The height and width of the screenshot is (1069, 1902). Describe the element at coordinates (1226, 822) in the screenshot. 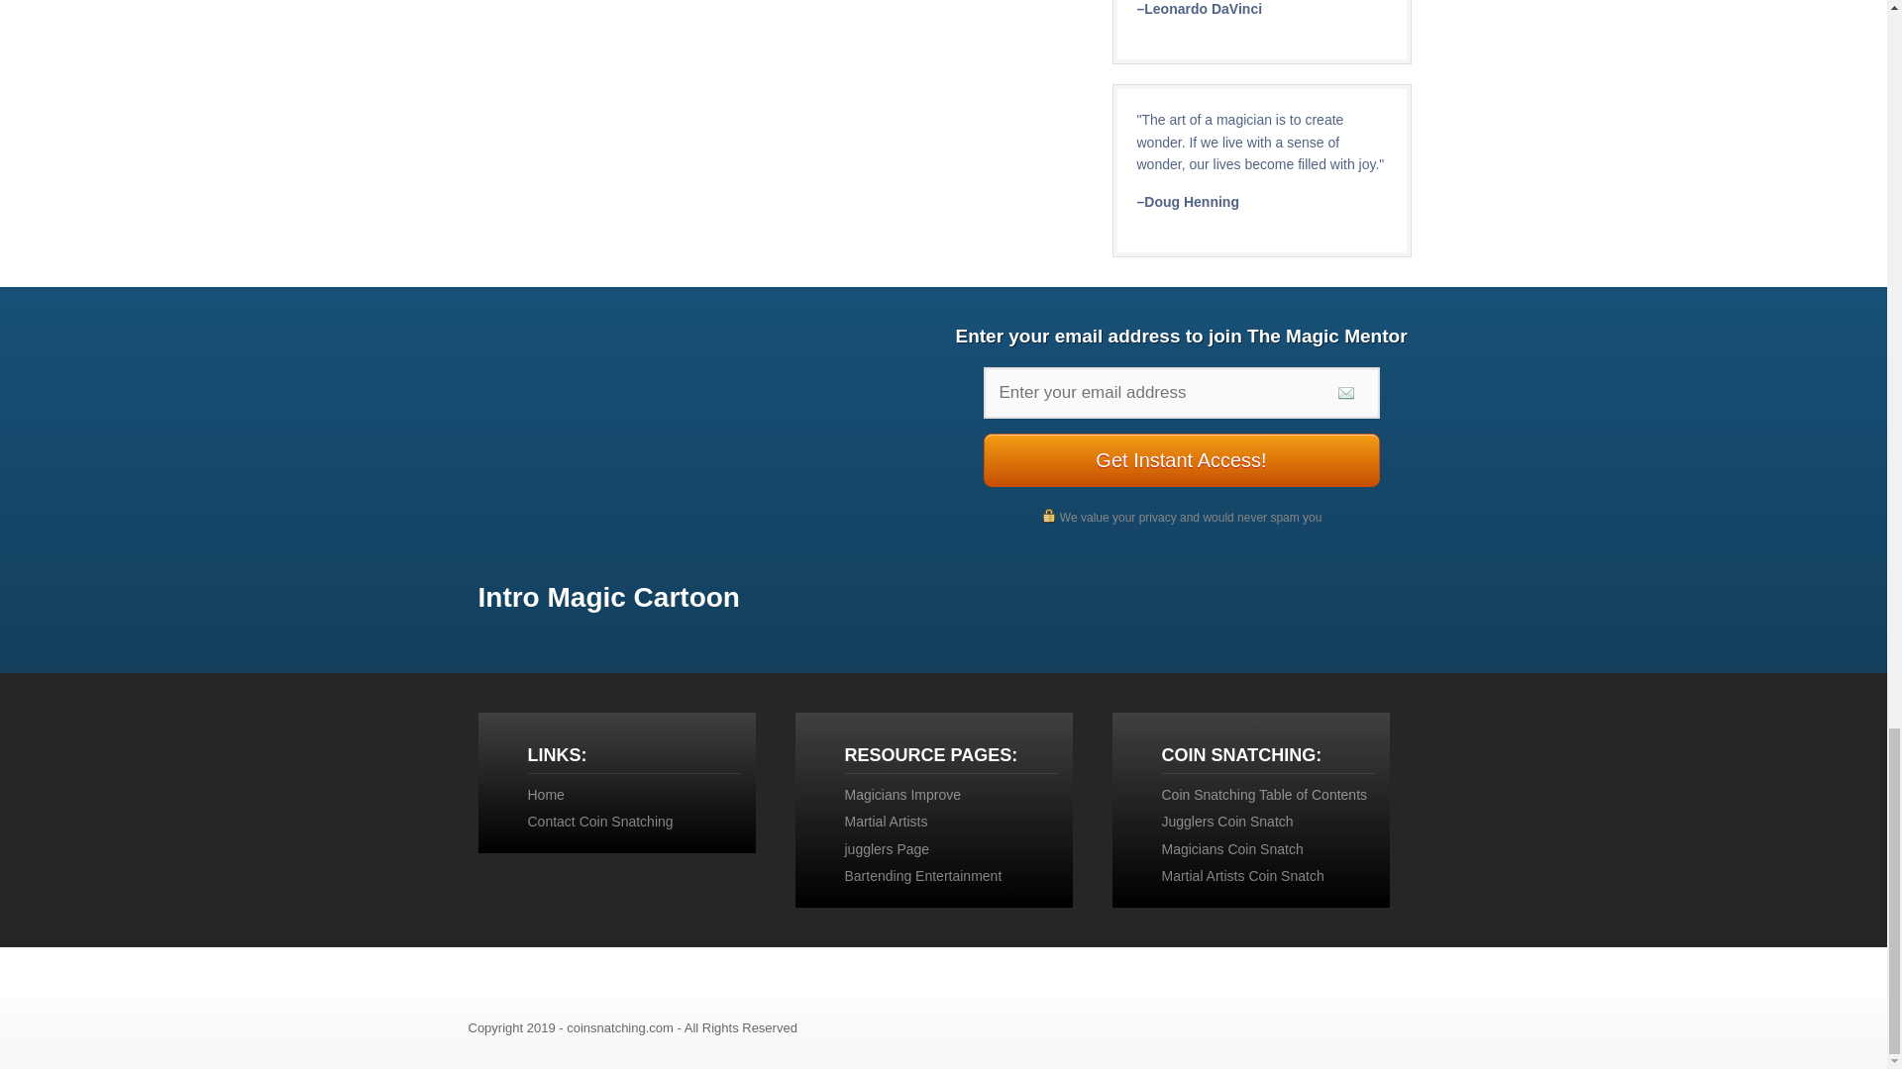

I see `Jugglers Coin Snatch` at that location.